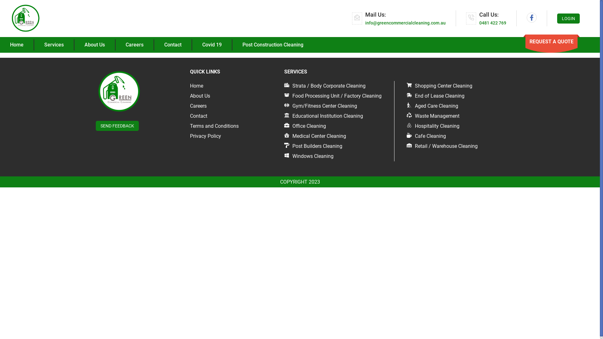 This screenshot has height=339, width=603. What do you see at coordinates (117, 126) in the screenshot?
I see `SEND FEEDBACK` at bounding box center [117, 126].